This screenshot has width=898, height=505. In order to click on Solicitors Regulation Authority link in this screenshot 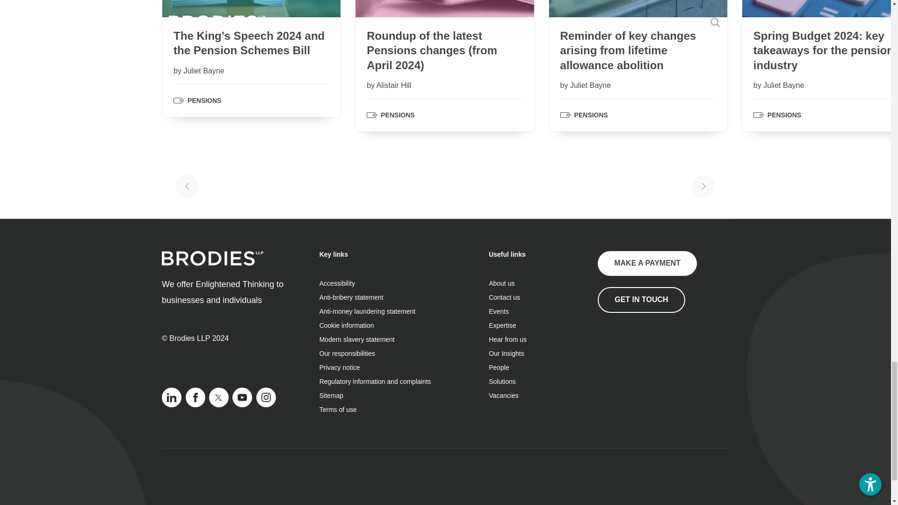, I will do `click(645, 359)`.